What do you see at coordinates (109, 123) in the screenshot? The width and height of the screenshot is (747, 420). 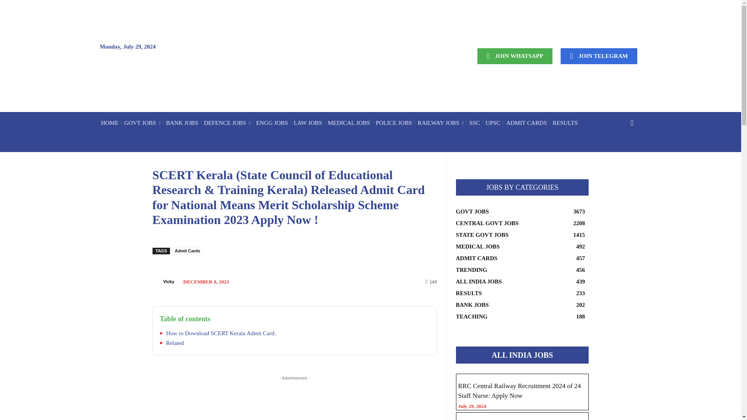 I see `HOME` at bounding box center [109, 123].